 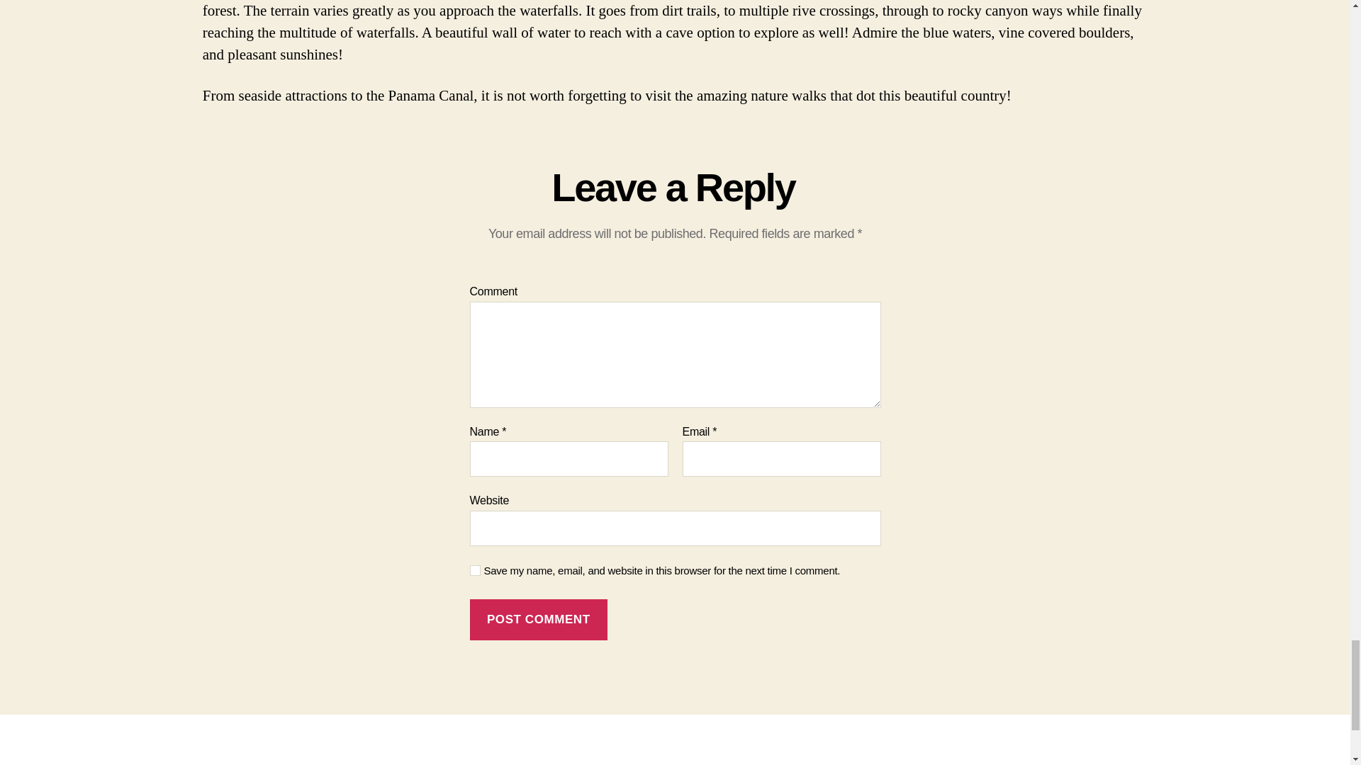 What do you see at coordinates (538, 620) in the screenshot?
I see `Post Comment` at bounding box center [538, 620].